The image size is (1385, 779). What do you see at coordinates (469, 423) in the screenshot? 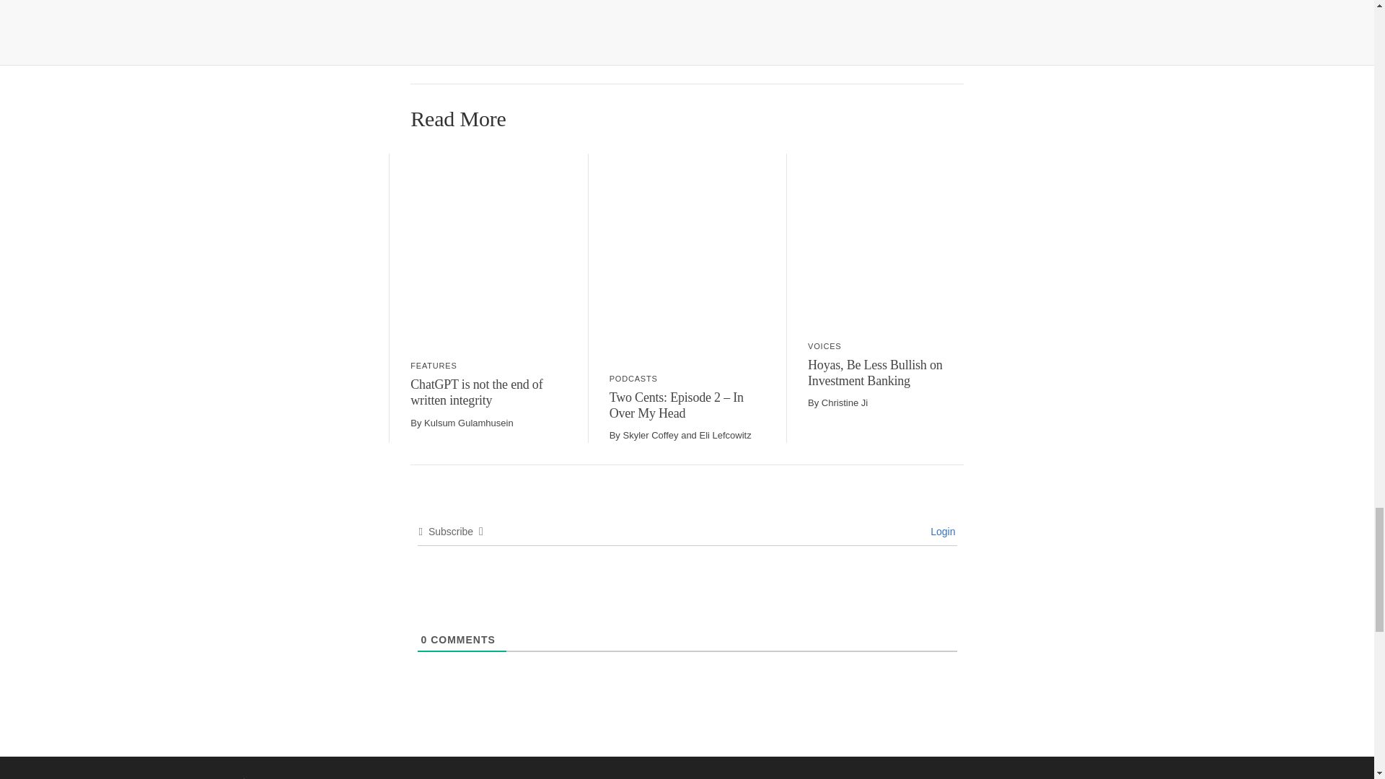
I see `Posts by Kulsum Gulamhusein` at bounding box center [469, 423].